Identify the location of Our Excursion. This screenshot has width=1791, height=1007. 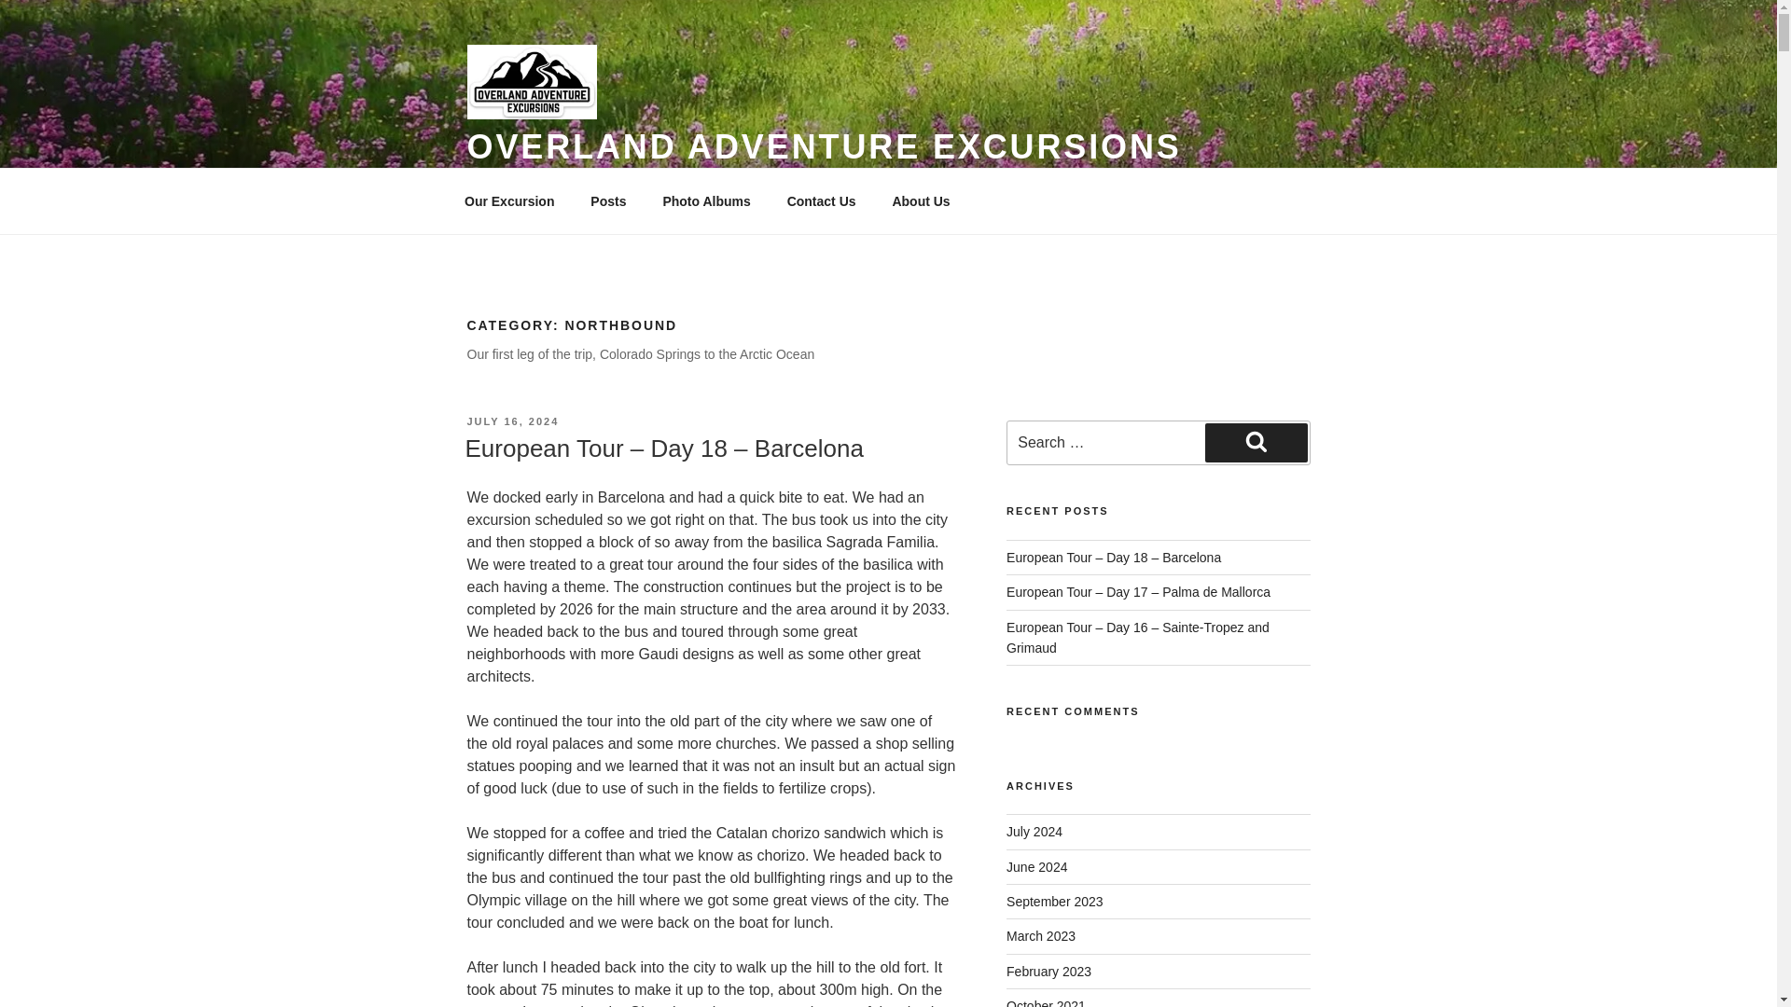
(508, 201).